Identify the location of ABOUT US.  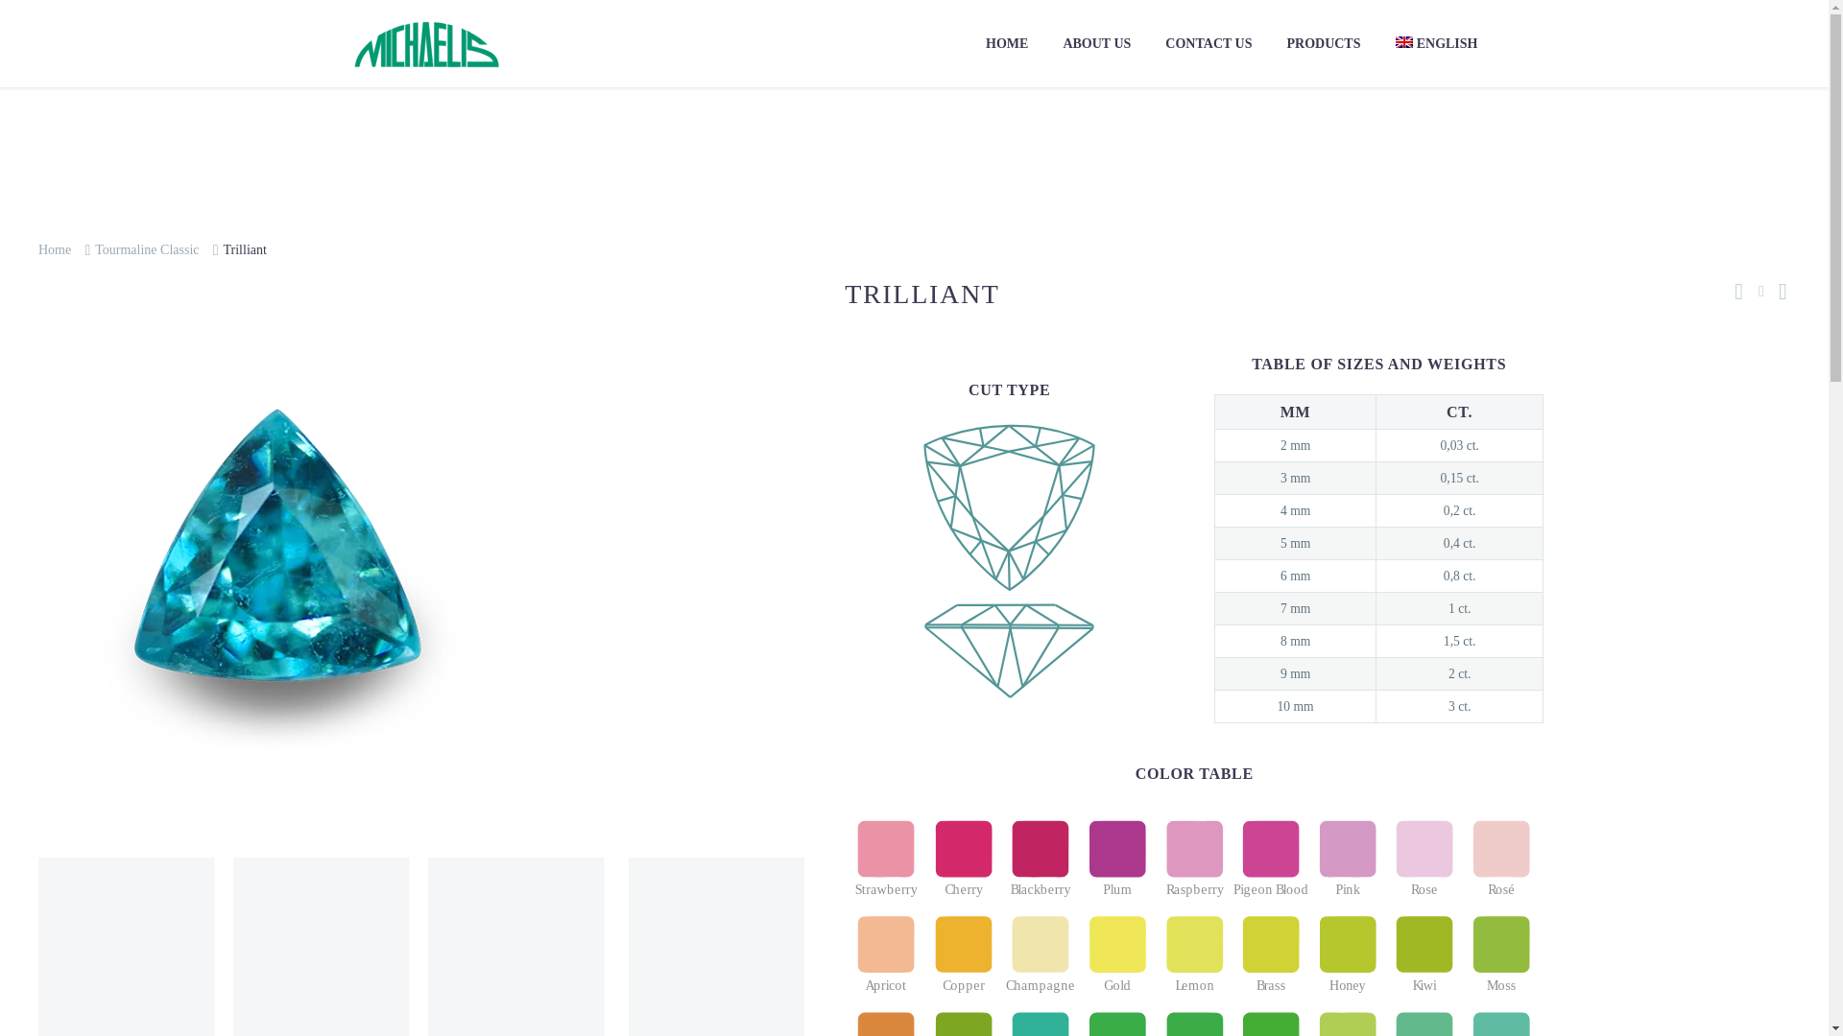
(1096, 44).